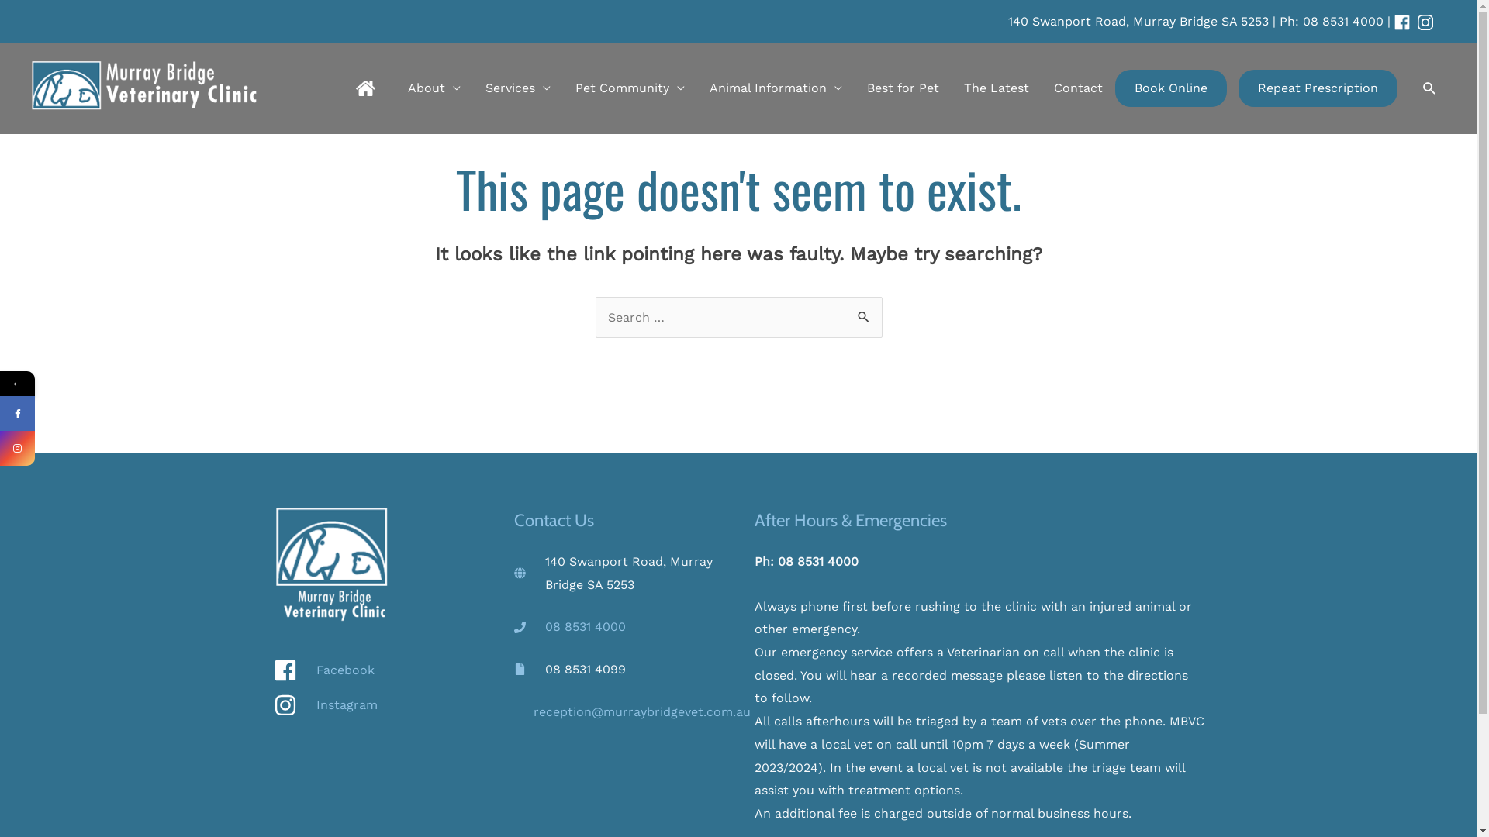 The image size is (1489, 837). I want to click on Contact, so click(1078, 88).